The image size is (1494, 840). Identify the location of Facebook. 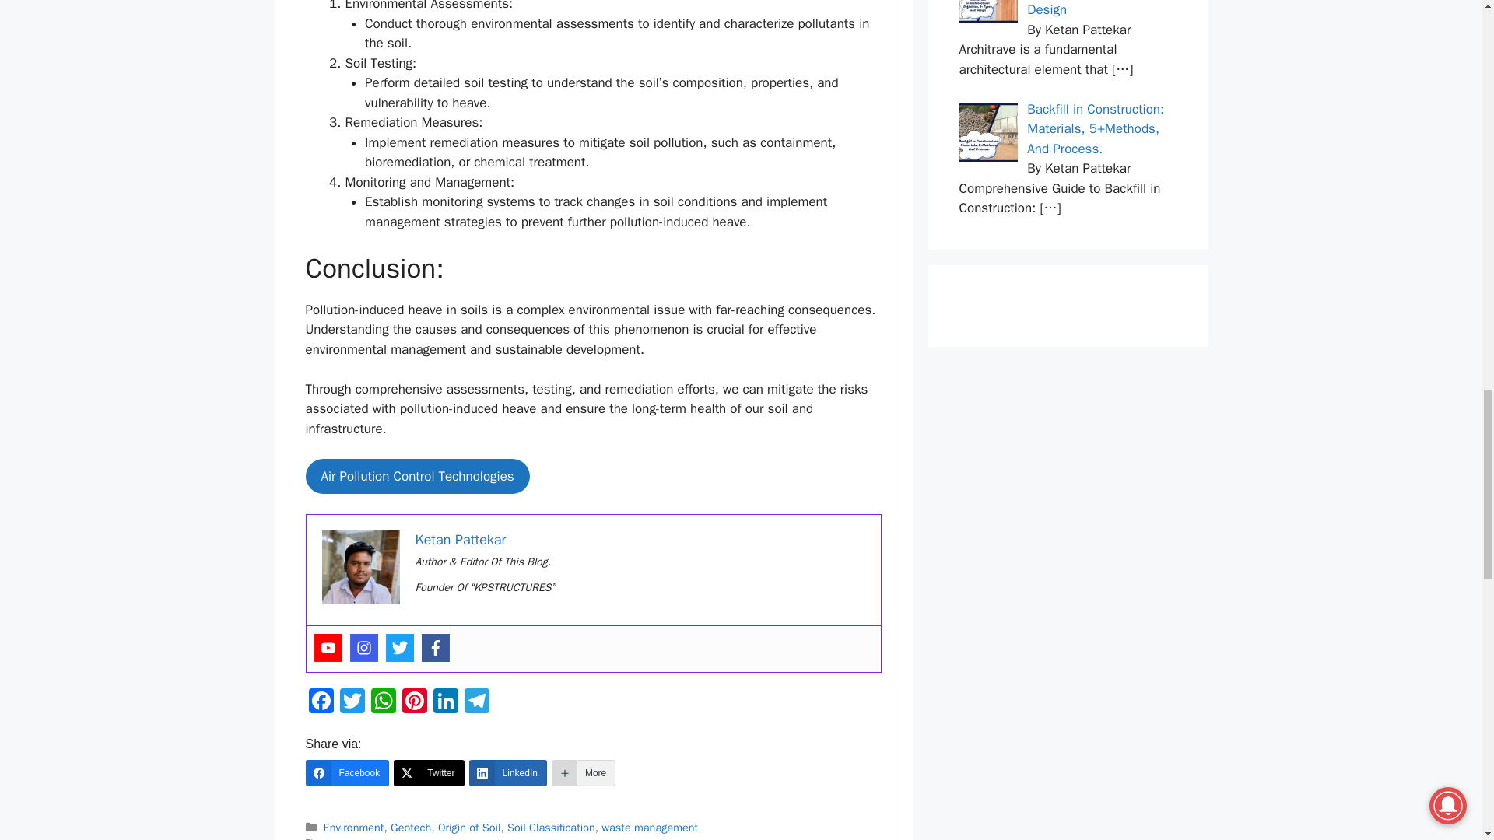
(435, 648).